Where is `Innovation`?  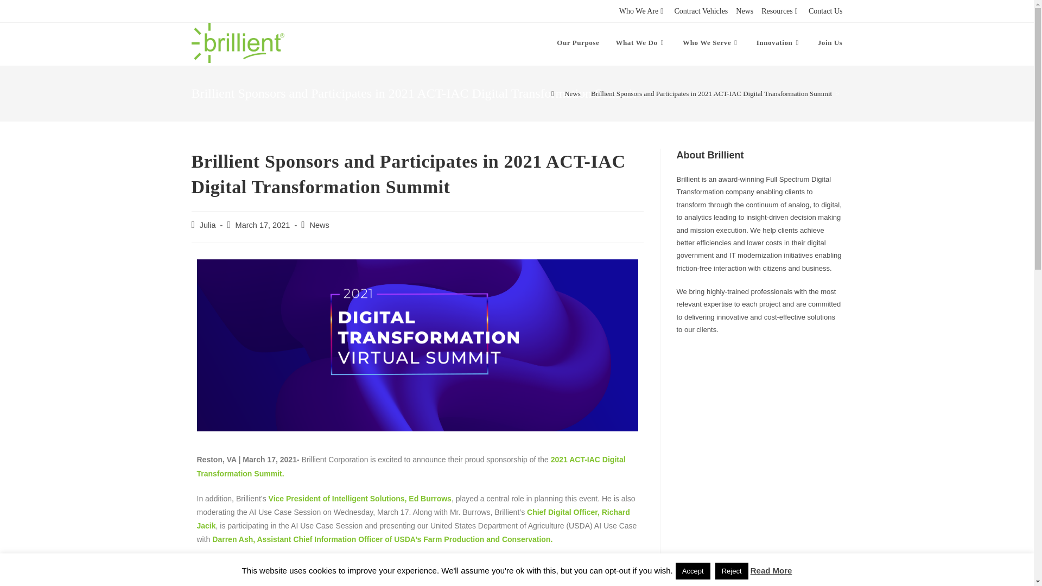 Innovation is located at coordinates (778, 42).